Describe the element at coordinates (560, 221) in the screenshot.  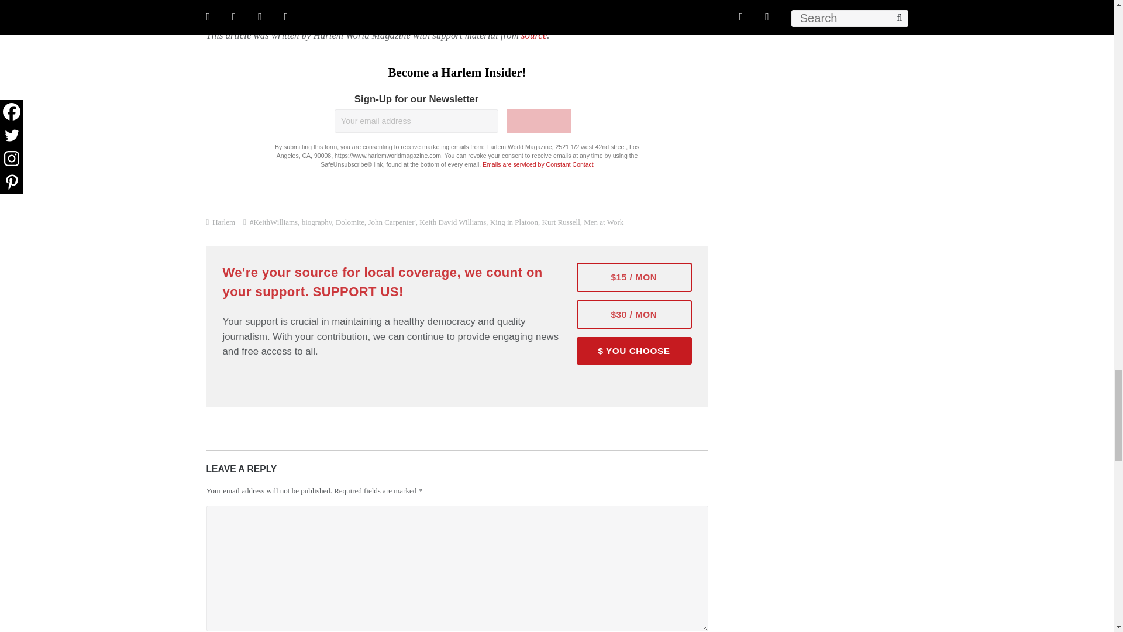
I see `Kurt Russell` at that location.